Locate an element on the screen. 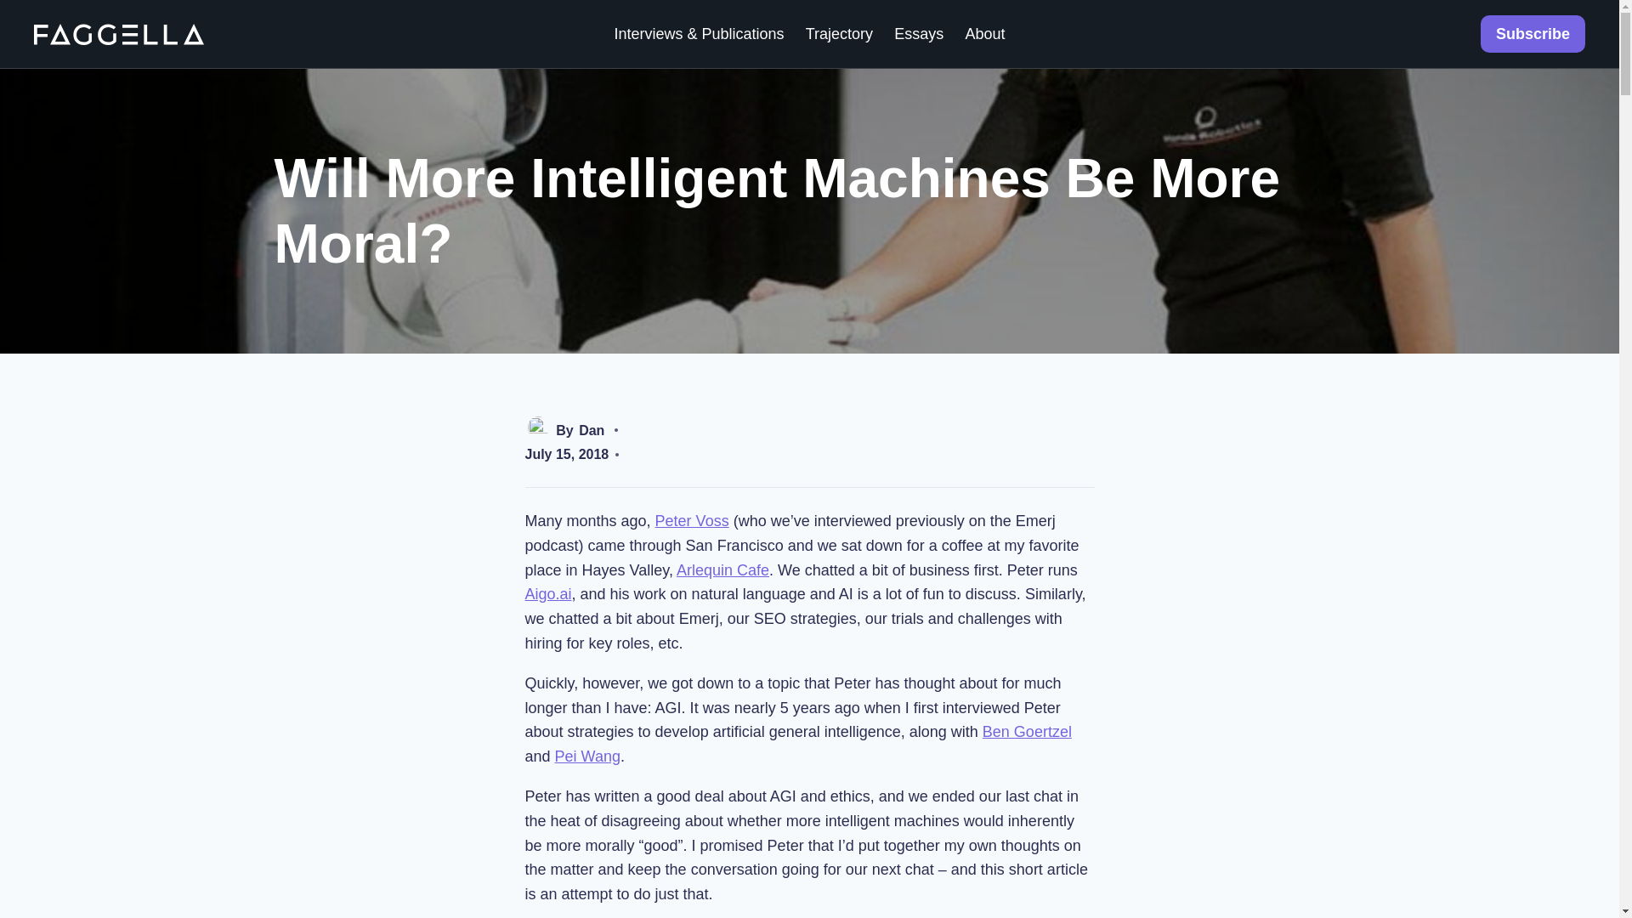  Ben Goertzel is located at coordinates (1027, 731).